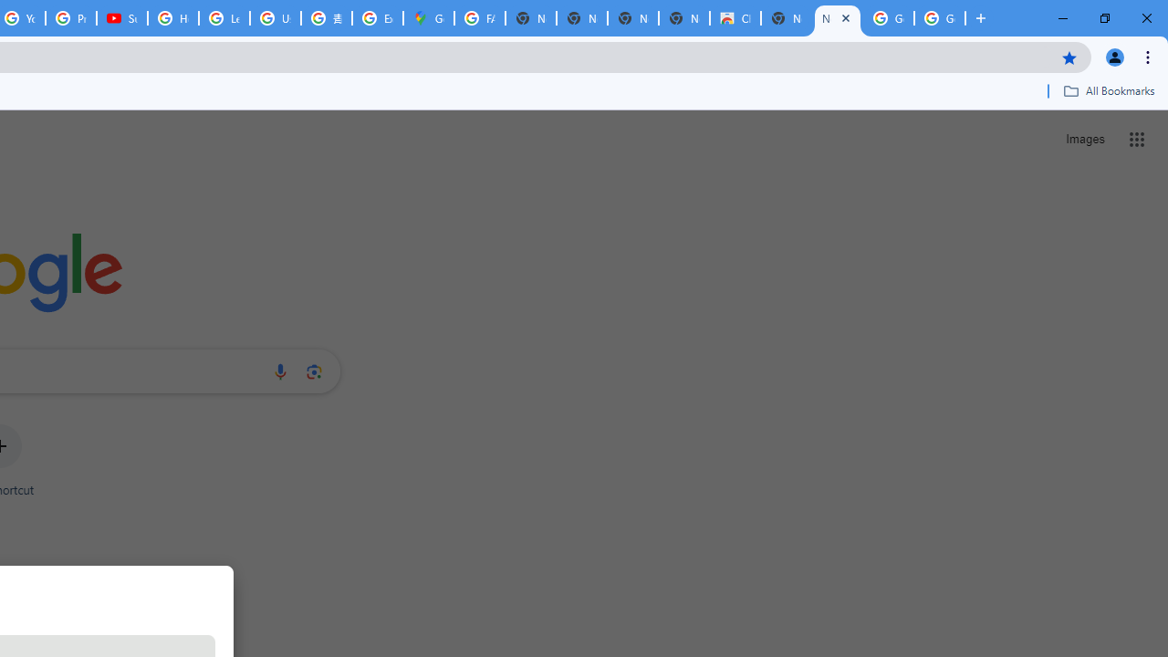 The height and width of the screenshot is (657, 1168). Describe the element at coordinates (735, 18) in the screenshot. I see `Chrome Web Store` at that location.